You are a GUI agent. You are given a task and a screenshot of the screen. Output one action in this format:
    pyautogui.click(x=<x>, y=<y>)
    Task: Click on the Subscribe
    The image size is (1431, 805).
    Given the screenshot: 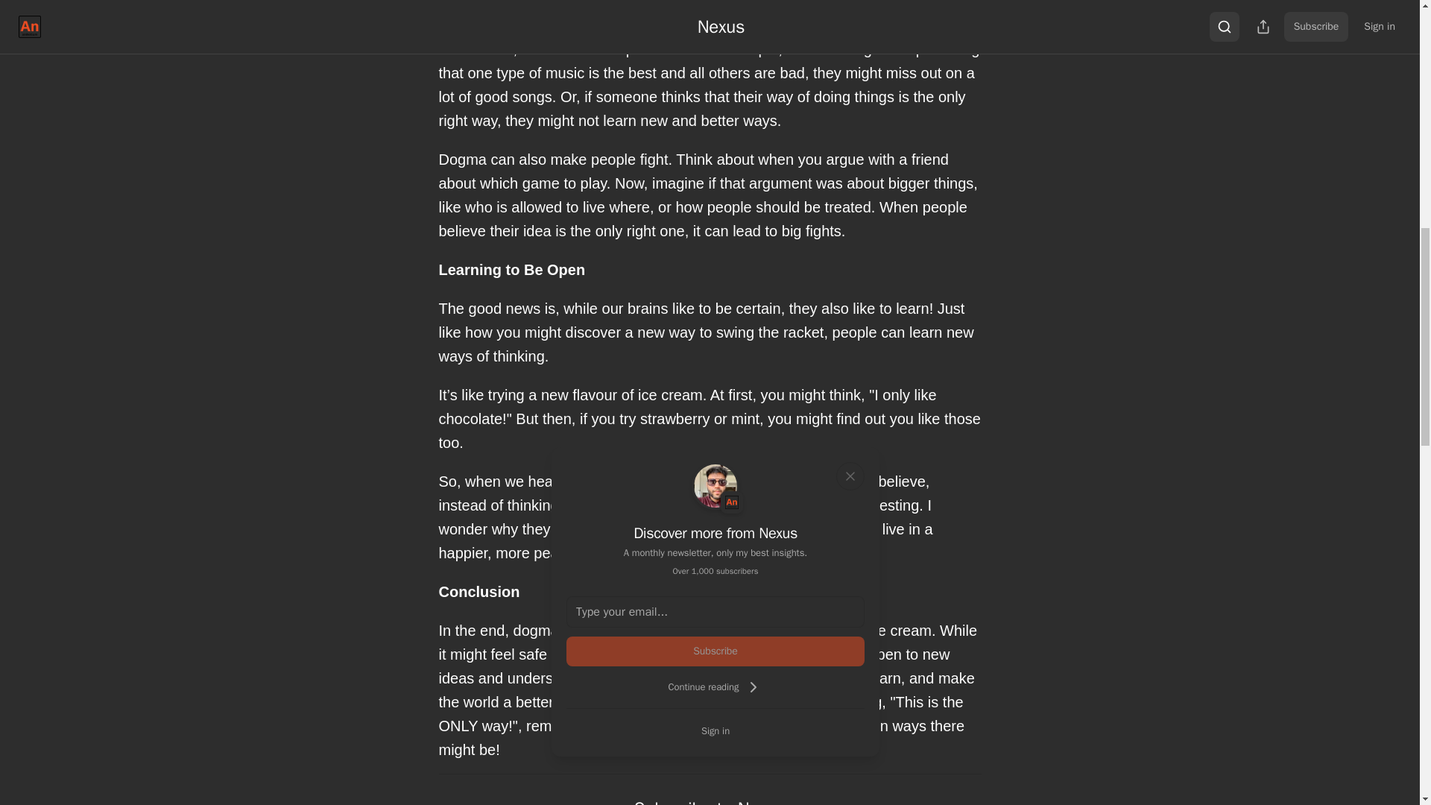 What is the action you would take?
    pyautogui.click(x=715, y=651)
    